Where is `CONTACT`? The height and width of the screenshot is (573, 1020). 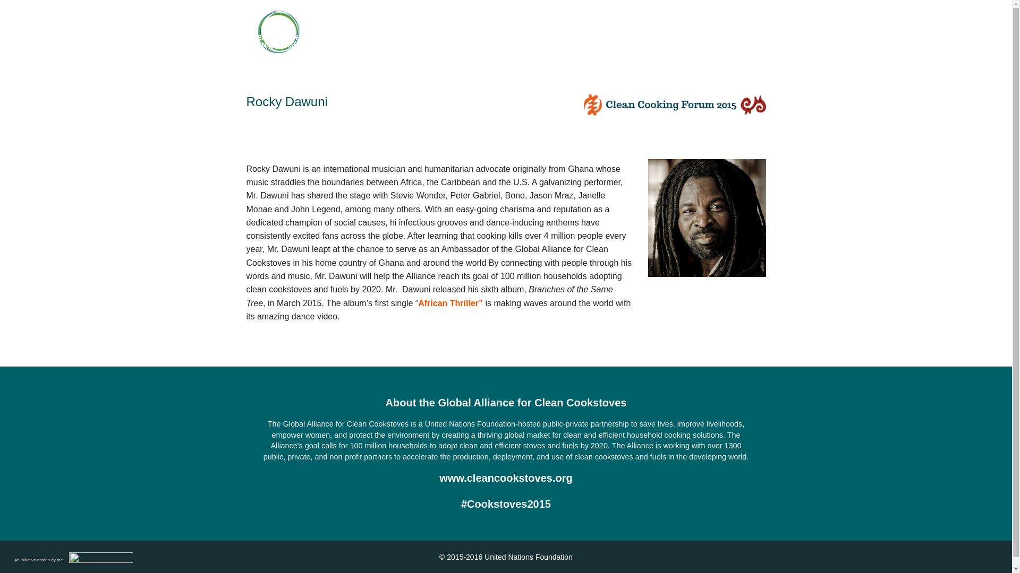 CONTACT is located at coordinates (741, 46).